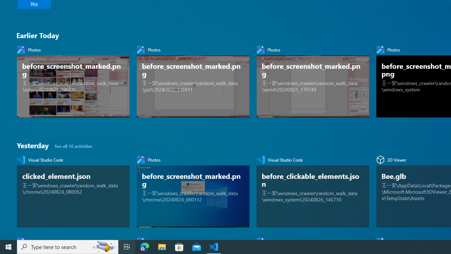  I want to click on See all 16 activities, so click(74, 146).